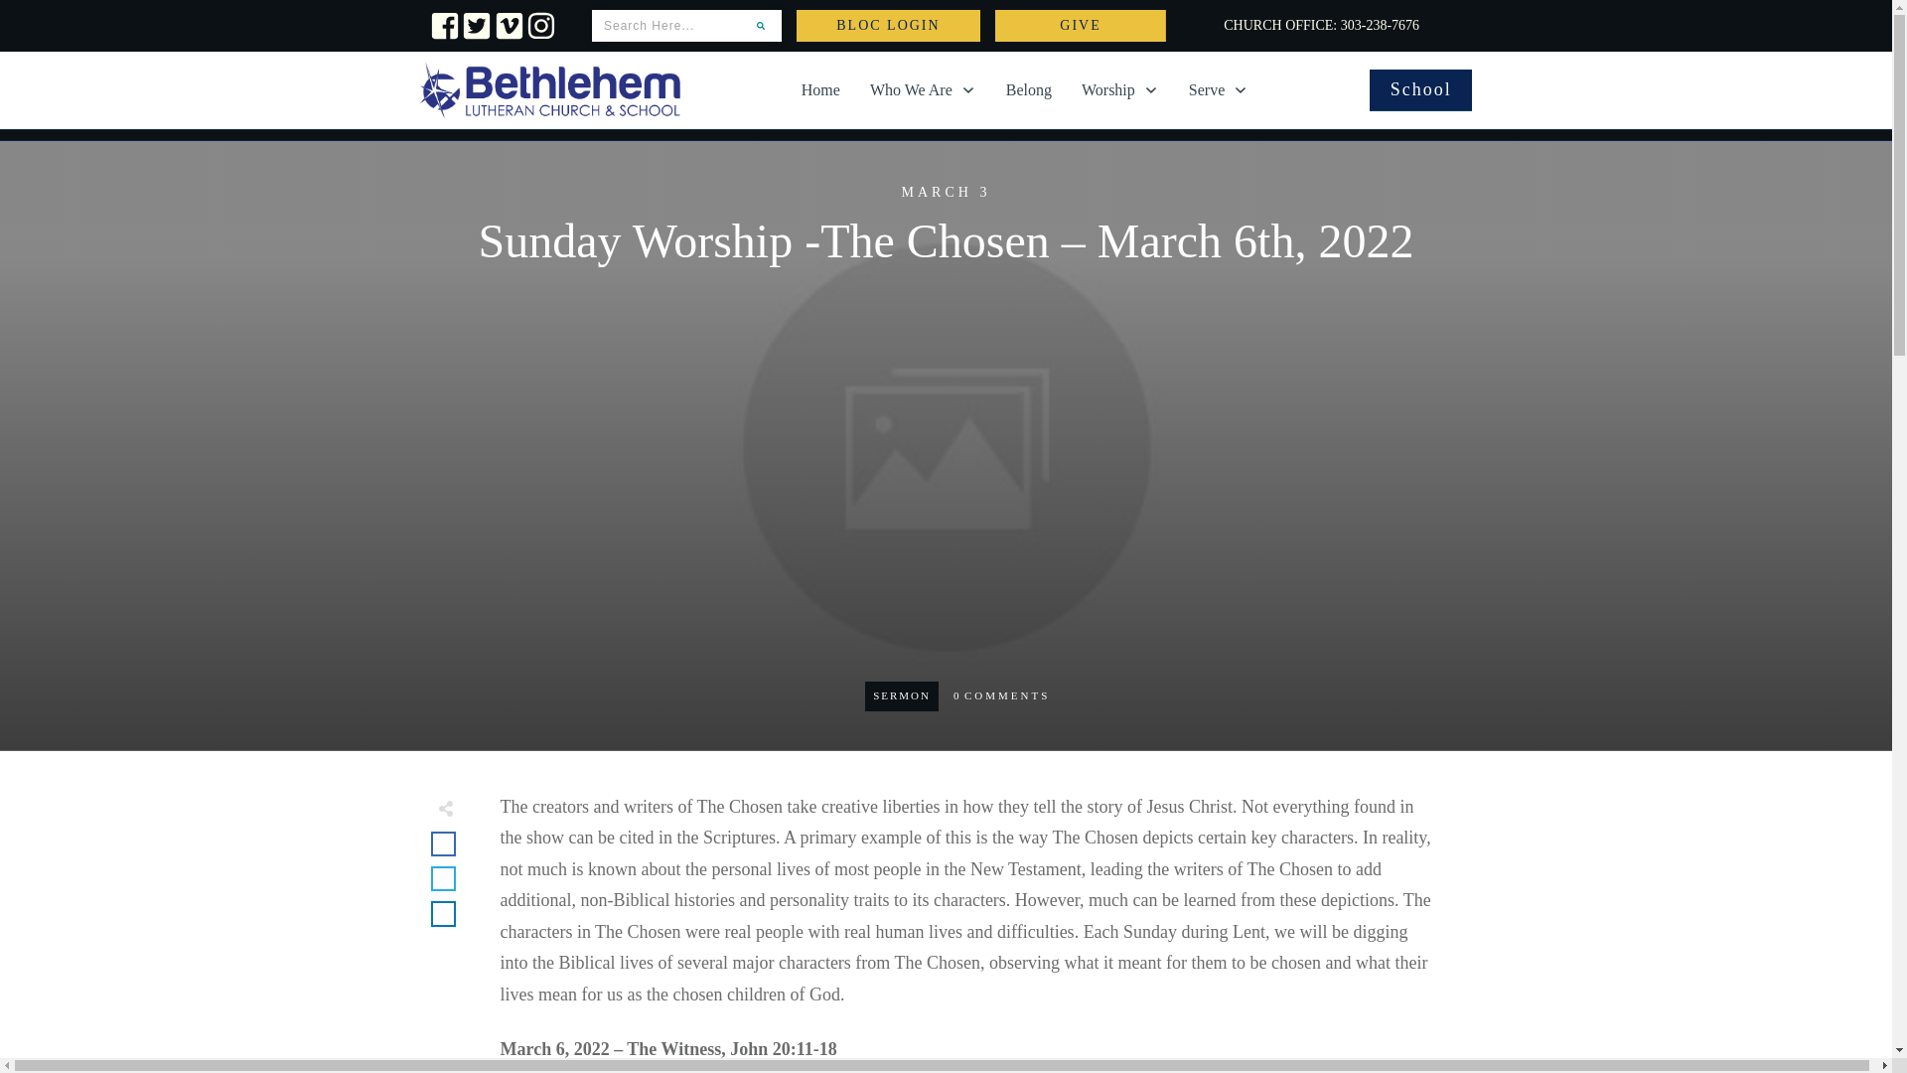  What do you see at coordinates (1029, 89) in the screenshot?
I see `Belong` at bounding box center [1029, 89].